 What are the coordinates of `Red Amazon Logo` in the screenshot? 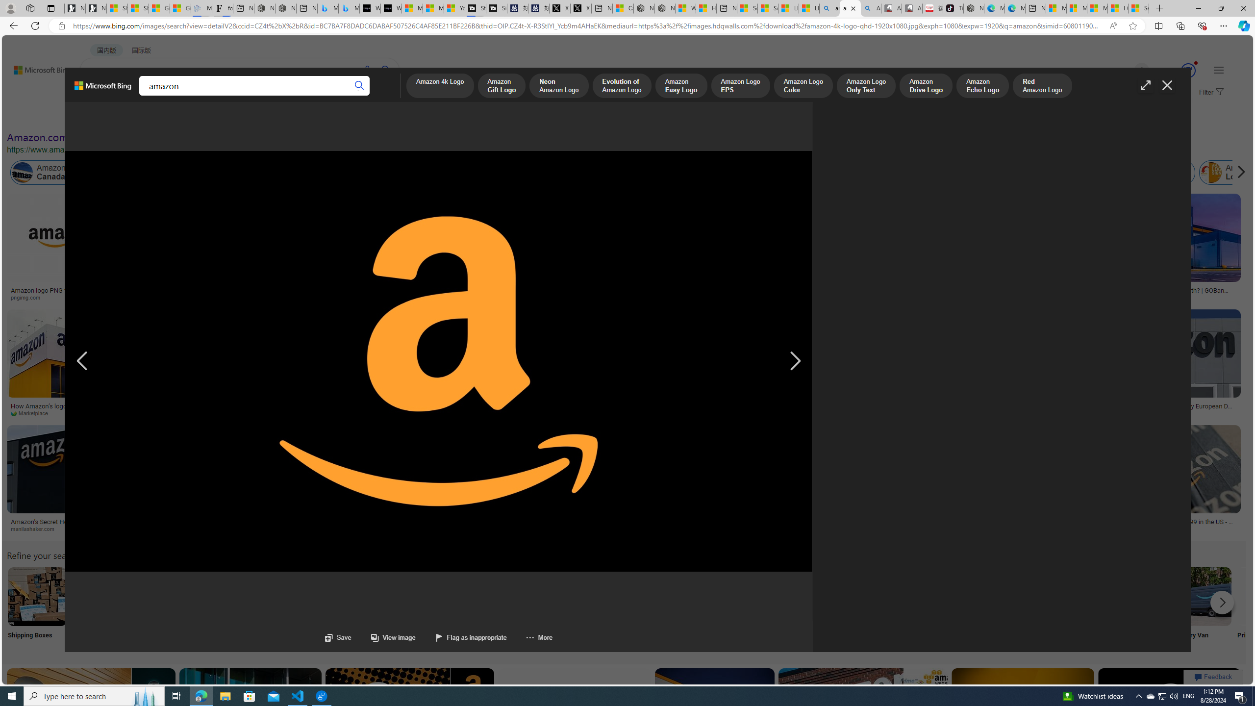 It's located at (1042, 86).